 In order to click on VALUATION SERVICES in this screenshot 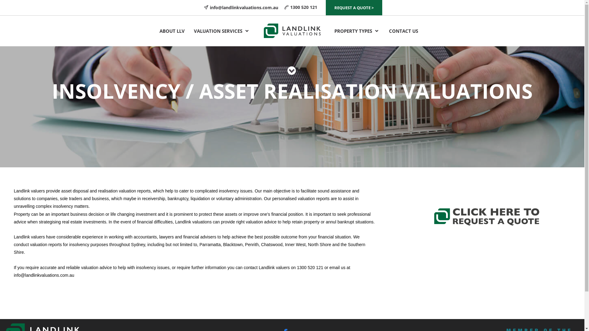, I will do `click(222, 31)`.